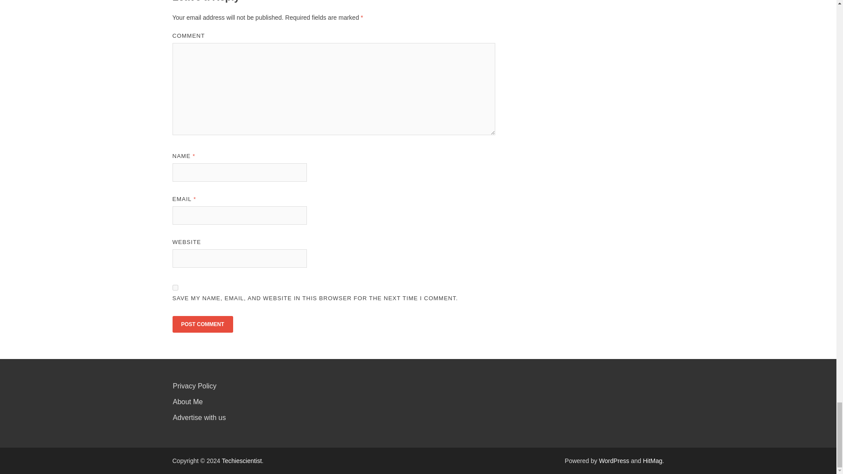  Describe the element at coordinates (175, 288) in the screenshot. I see `yes` at that location.